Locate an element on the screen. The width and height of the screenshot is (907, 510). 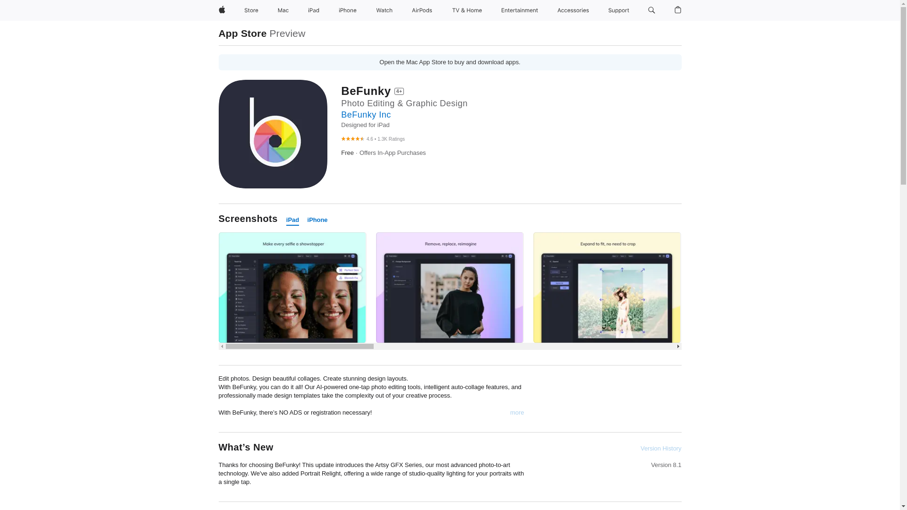
Mac is located at coordinates (282, 10).